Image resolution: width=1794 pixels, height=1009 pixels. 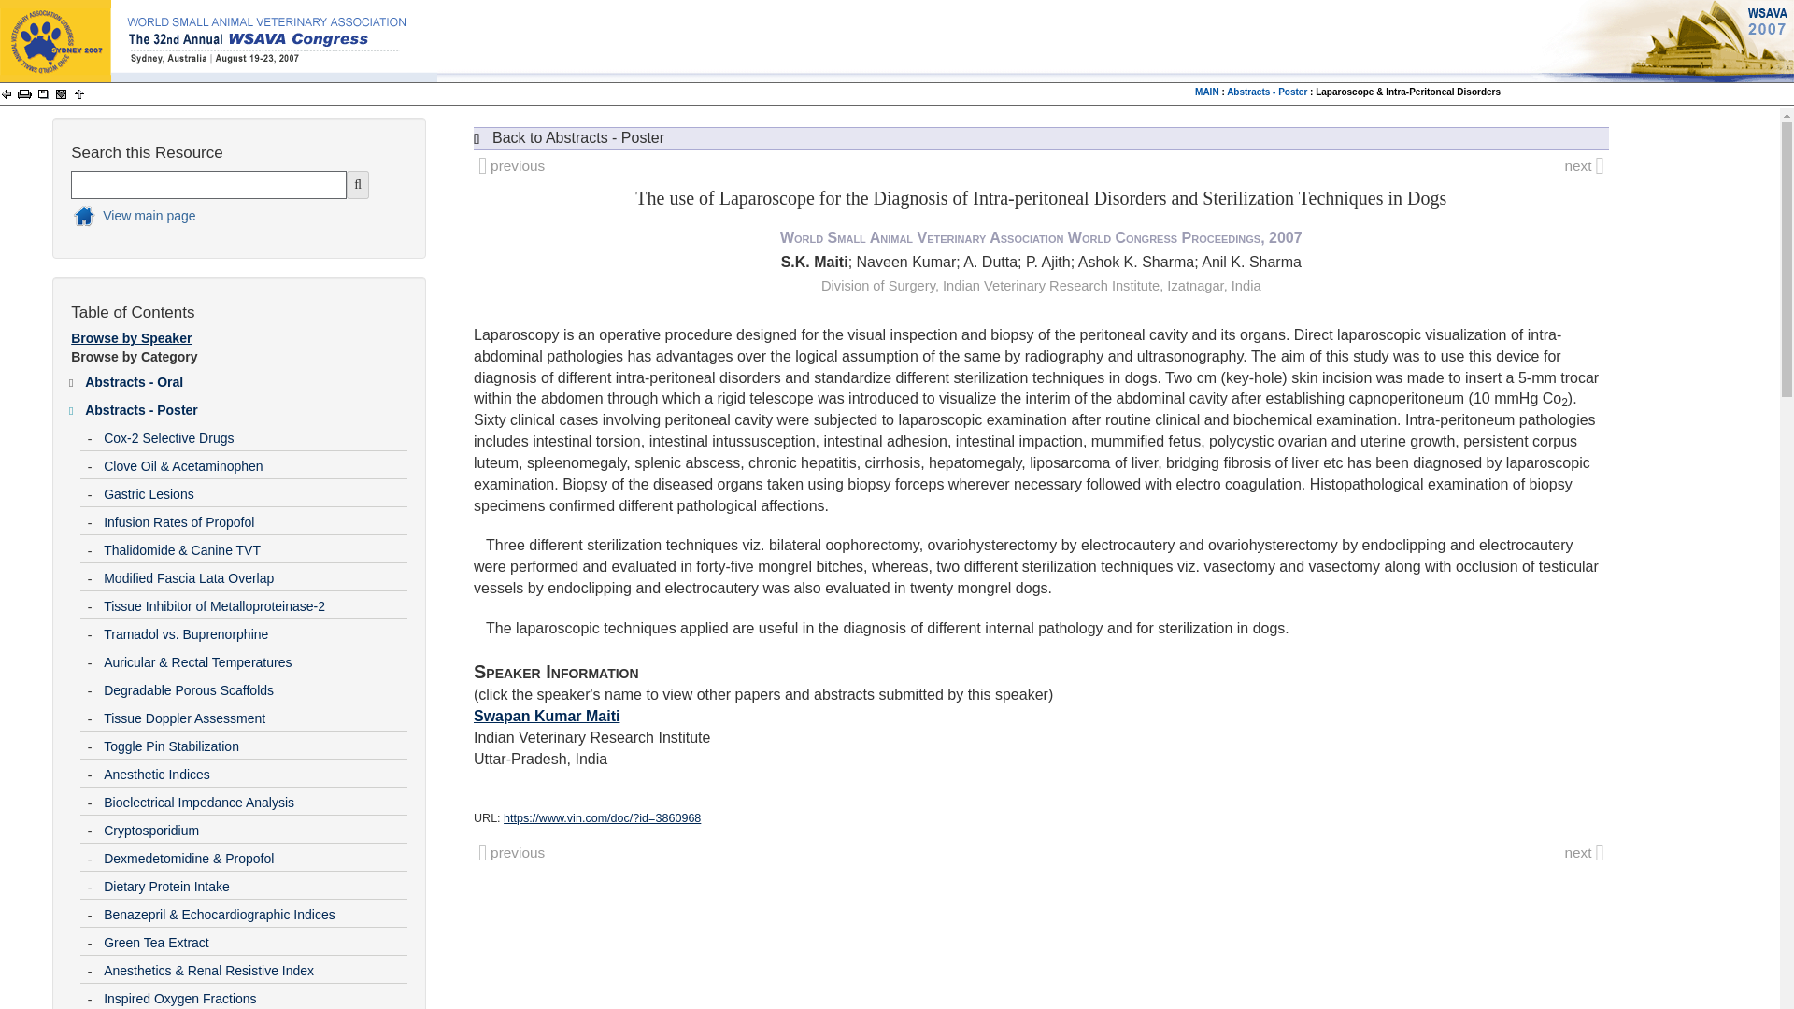 I want to click on Infusion Rates of Propofol, so click(x=254, y=519).